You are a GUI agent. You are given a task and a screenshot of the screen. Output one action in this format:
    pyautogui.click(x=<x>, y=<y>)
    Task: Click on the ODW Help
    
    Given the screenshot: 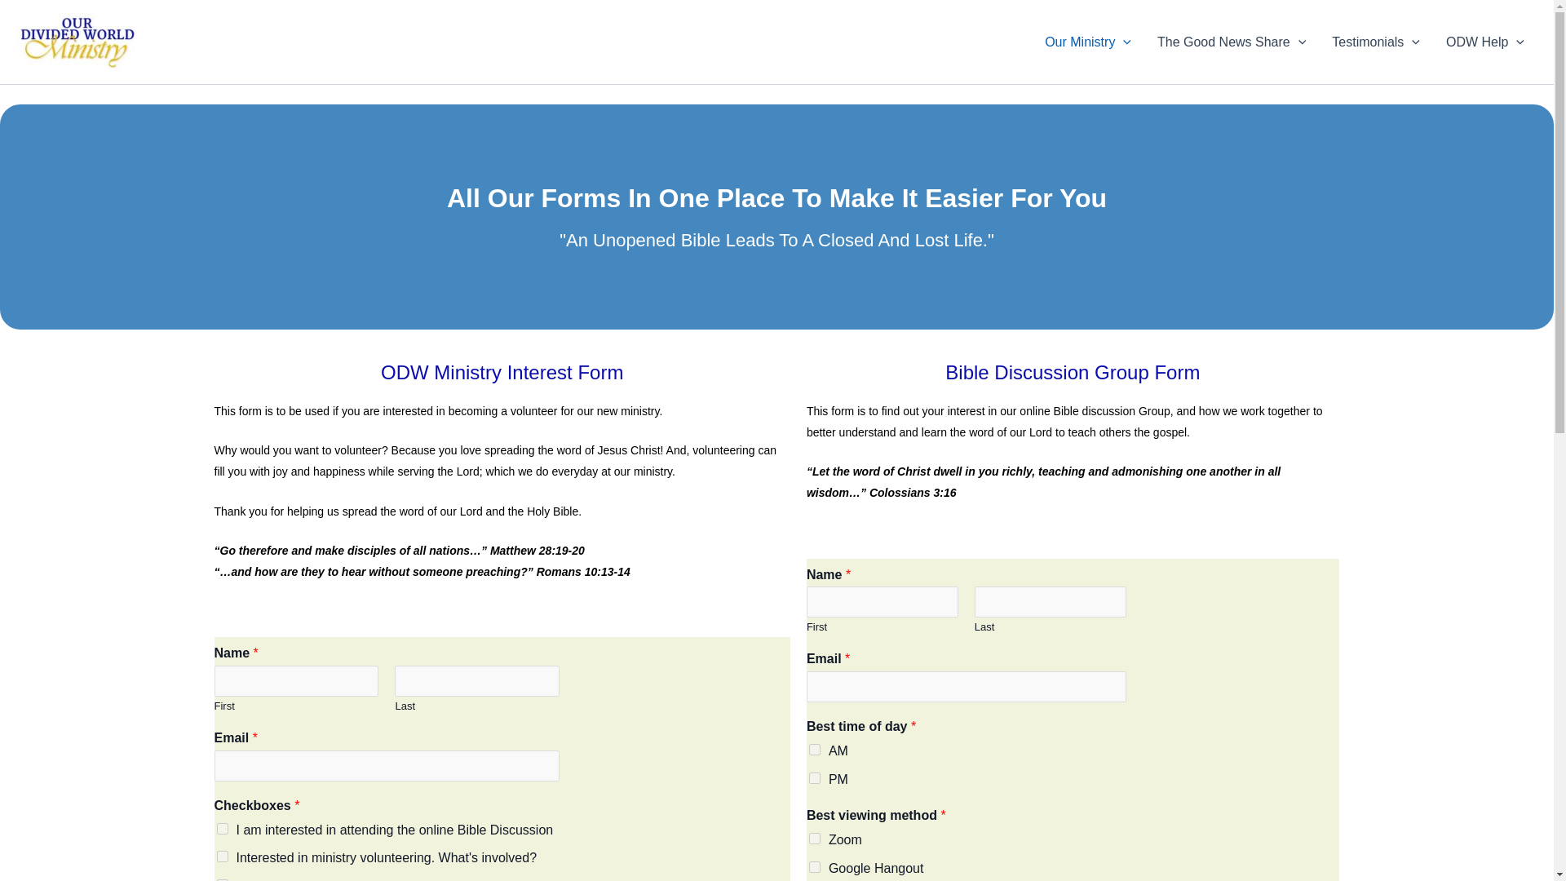 What is the action you would take?
    pyautogui.click(x=1484, y=42)
    